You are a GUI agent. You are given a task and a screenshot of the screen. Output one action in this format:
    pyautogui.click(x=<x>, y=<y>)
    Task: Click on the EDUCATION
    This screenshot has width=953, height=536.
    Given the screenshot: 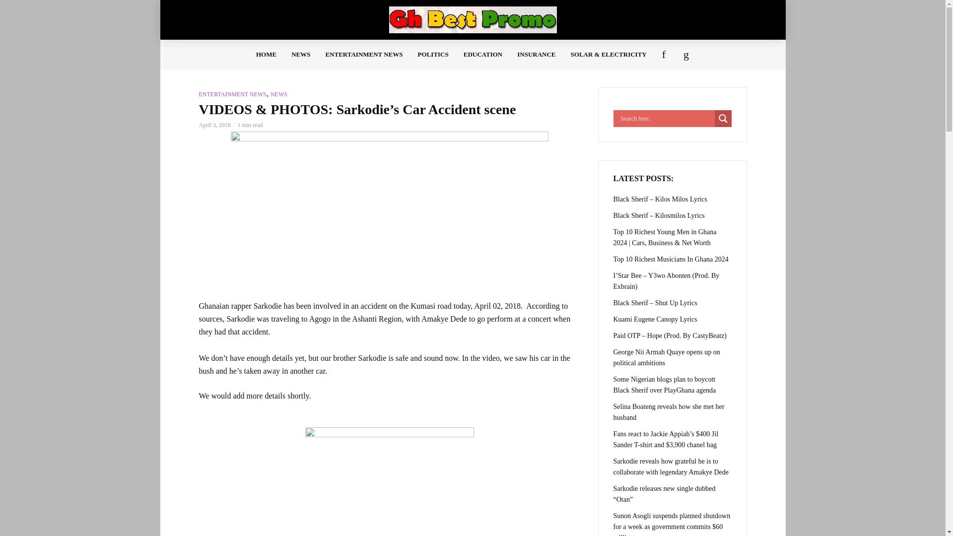 What is the action you would take?
    pyautogui.click(x=483, y=55)
    